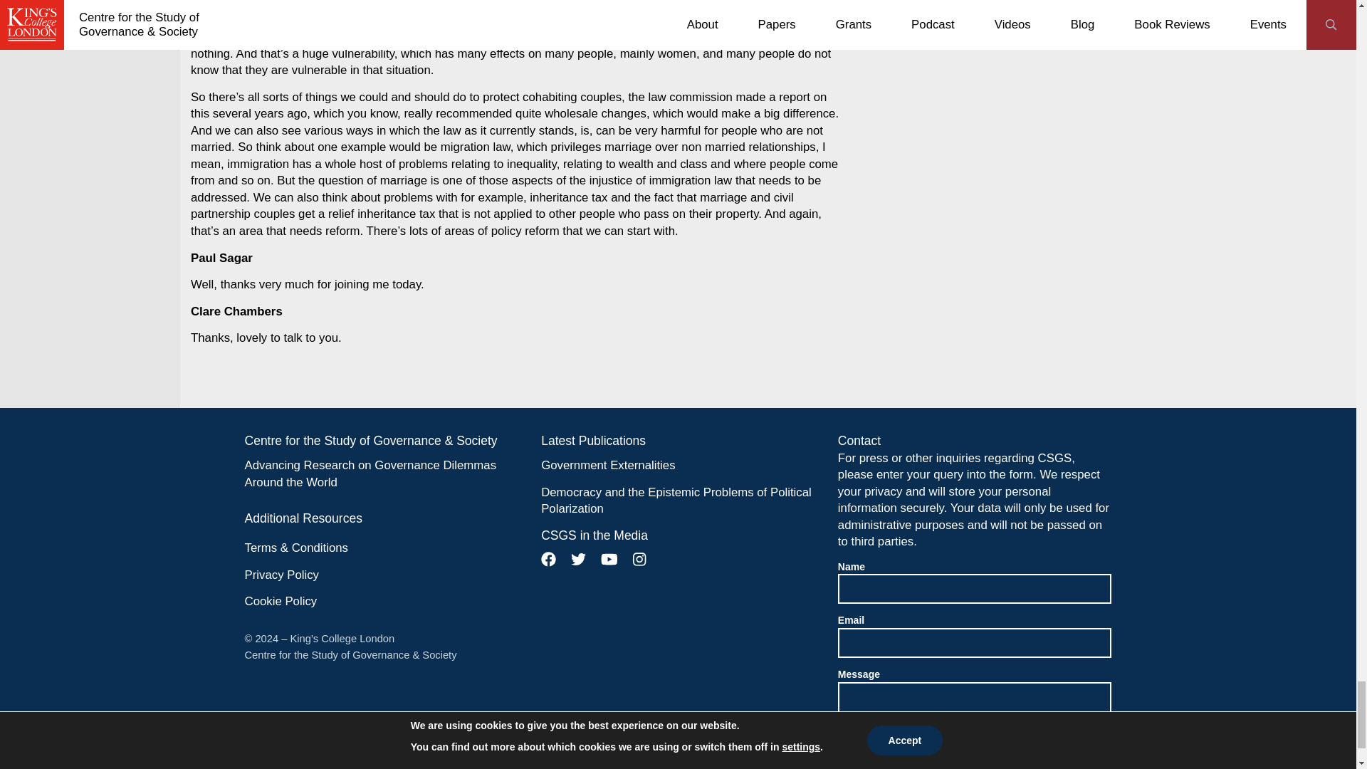 This screenshot has height=769, width=1367. What do you see at coordinates (281, 575) in the screenshot?
I see `Privacy Policy` at bounding box center [281, 575].